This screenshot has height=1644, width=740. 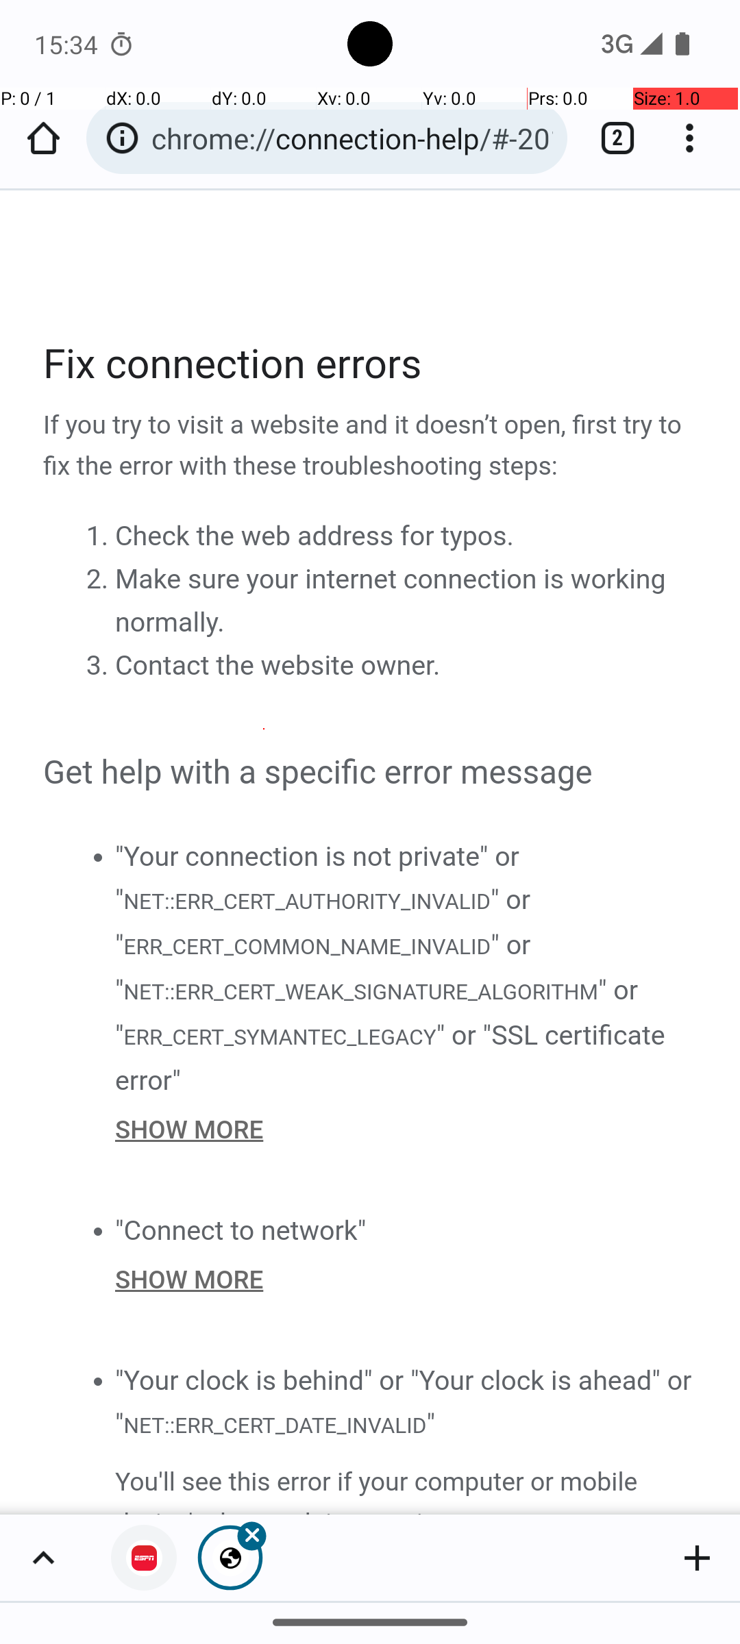 I want to click on "Your clock is behind" or "Your clock is ahead" or ", so click(x=404, y=1403).